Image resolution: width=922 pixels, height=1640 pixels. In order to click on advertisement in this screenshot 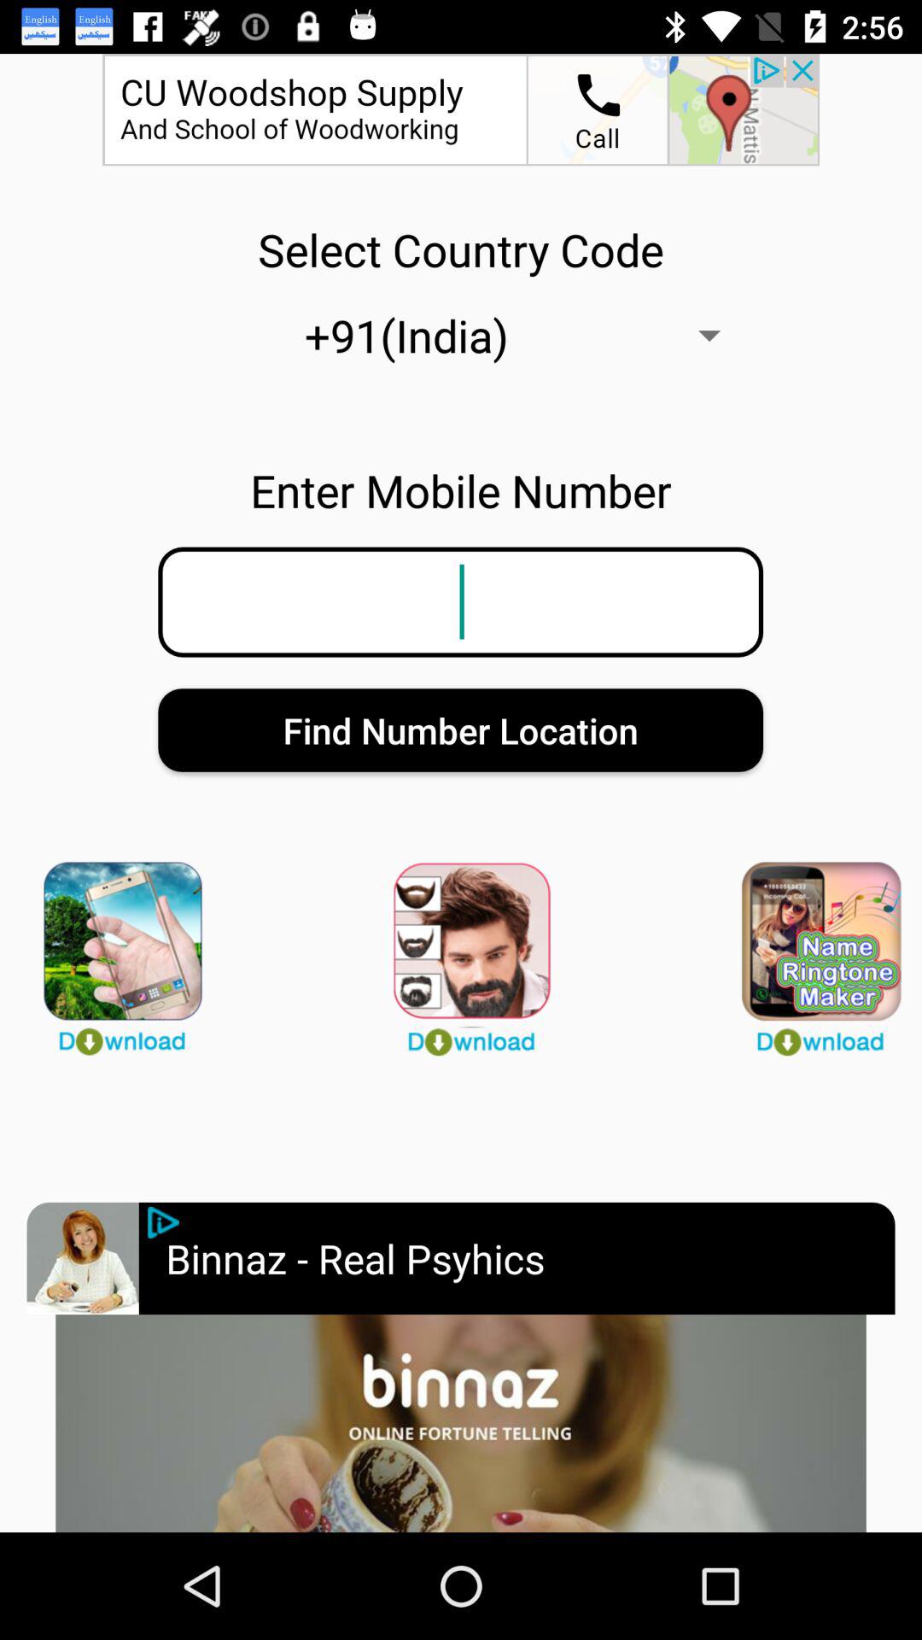, I will do `click(461, 1423)`.